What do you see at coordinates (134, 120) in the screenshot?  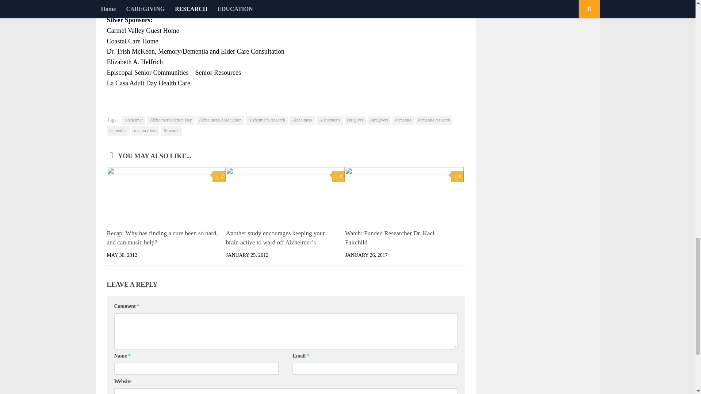 I see `Alzheimer` at bounding box center [134, 120].